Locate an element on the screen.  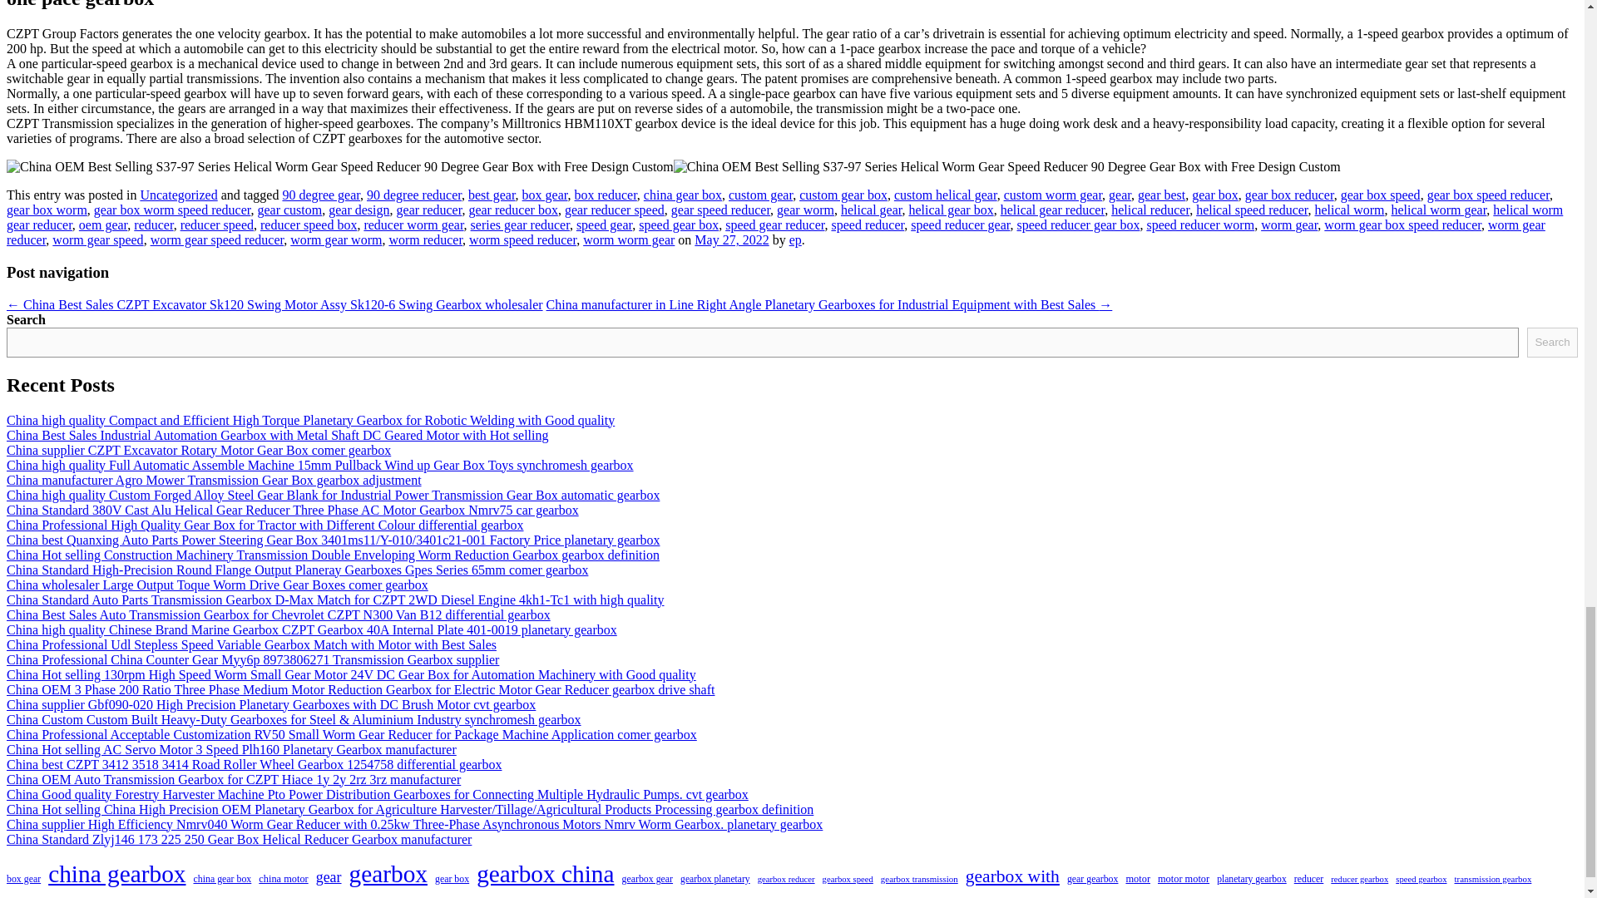
gear box worm is located at coordinates (47, 210).